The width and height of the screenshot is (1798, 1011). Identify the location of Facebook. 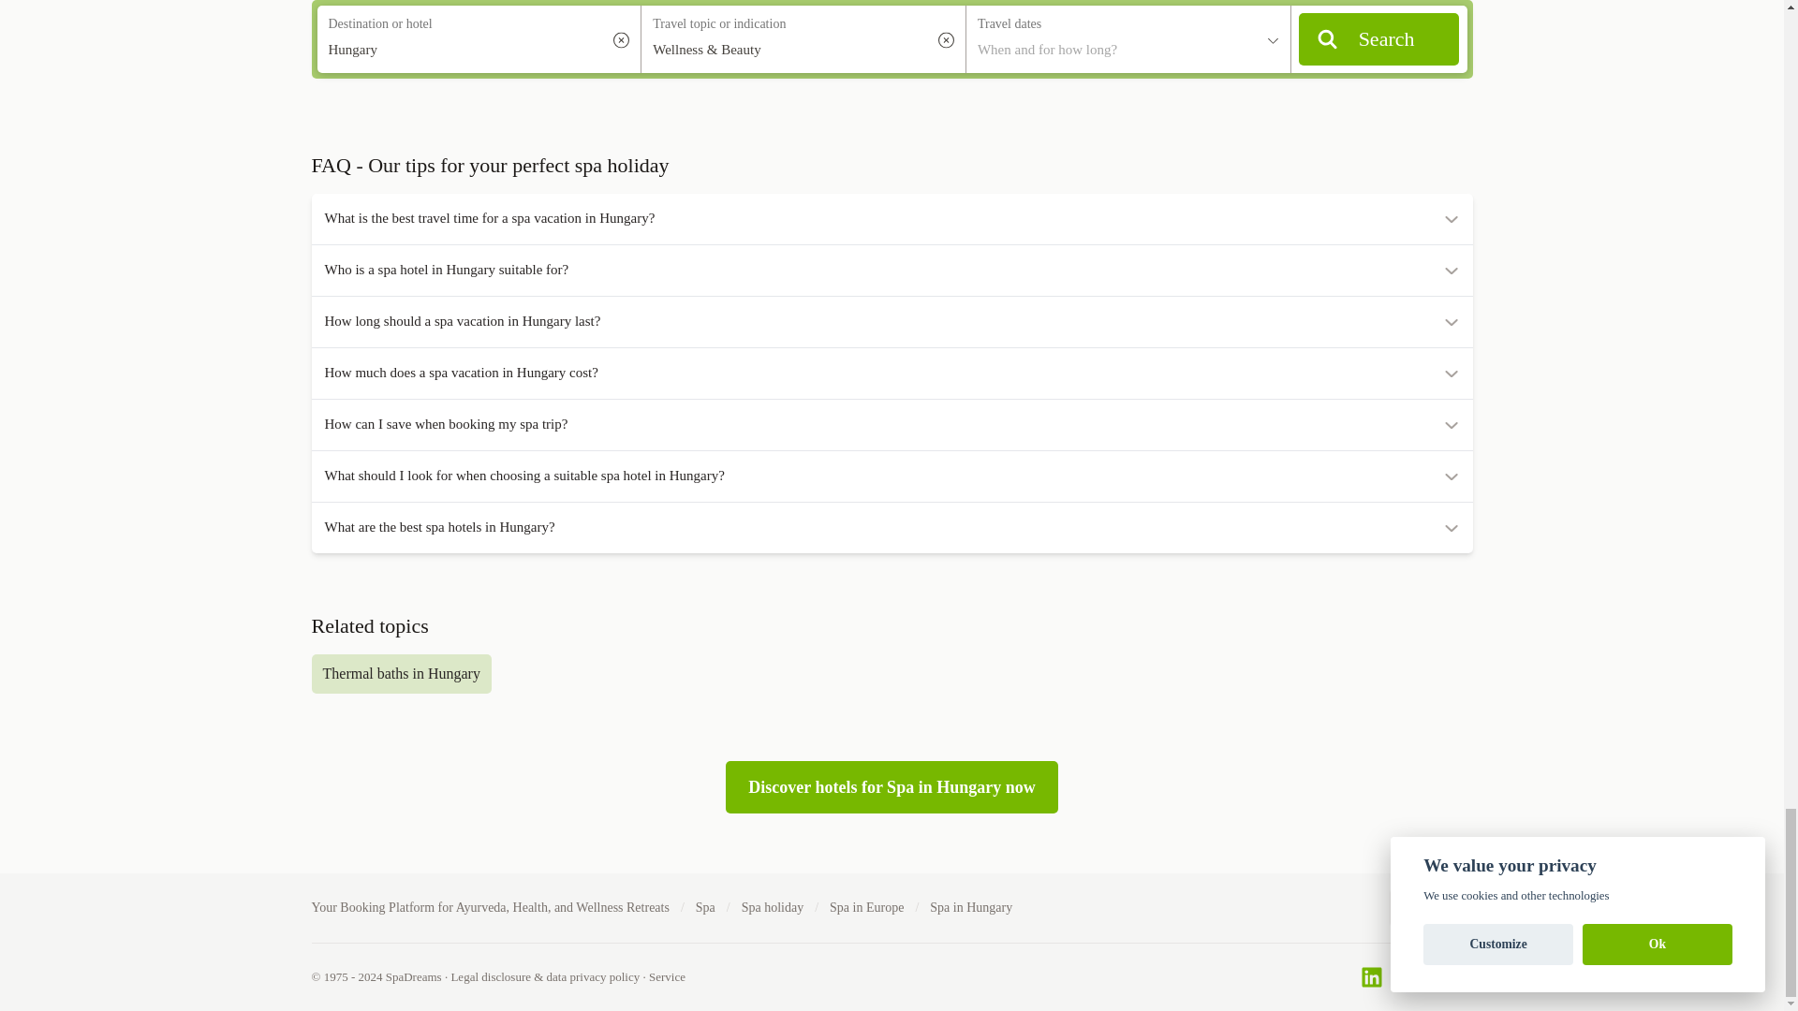
(1401, 977).